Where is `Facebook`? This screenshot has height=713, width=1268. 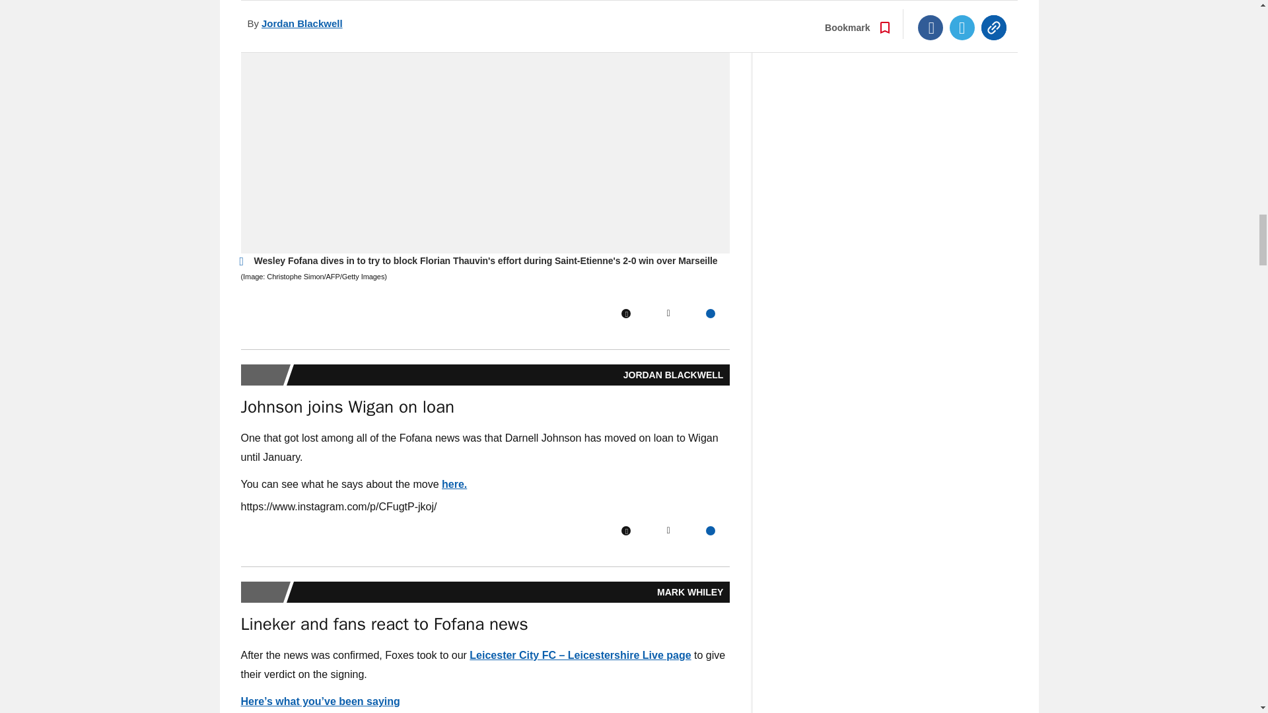 Facebook is located at coordinates (625, 313).